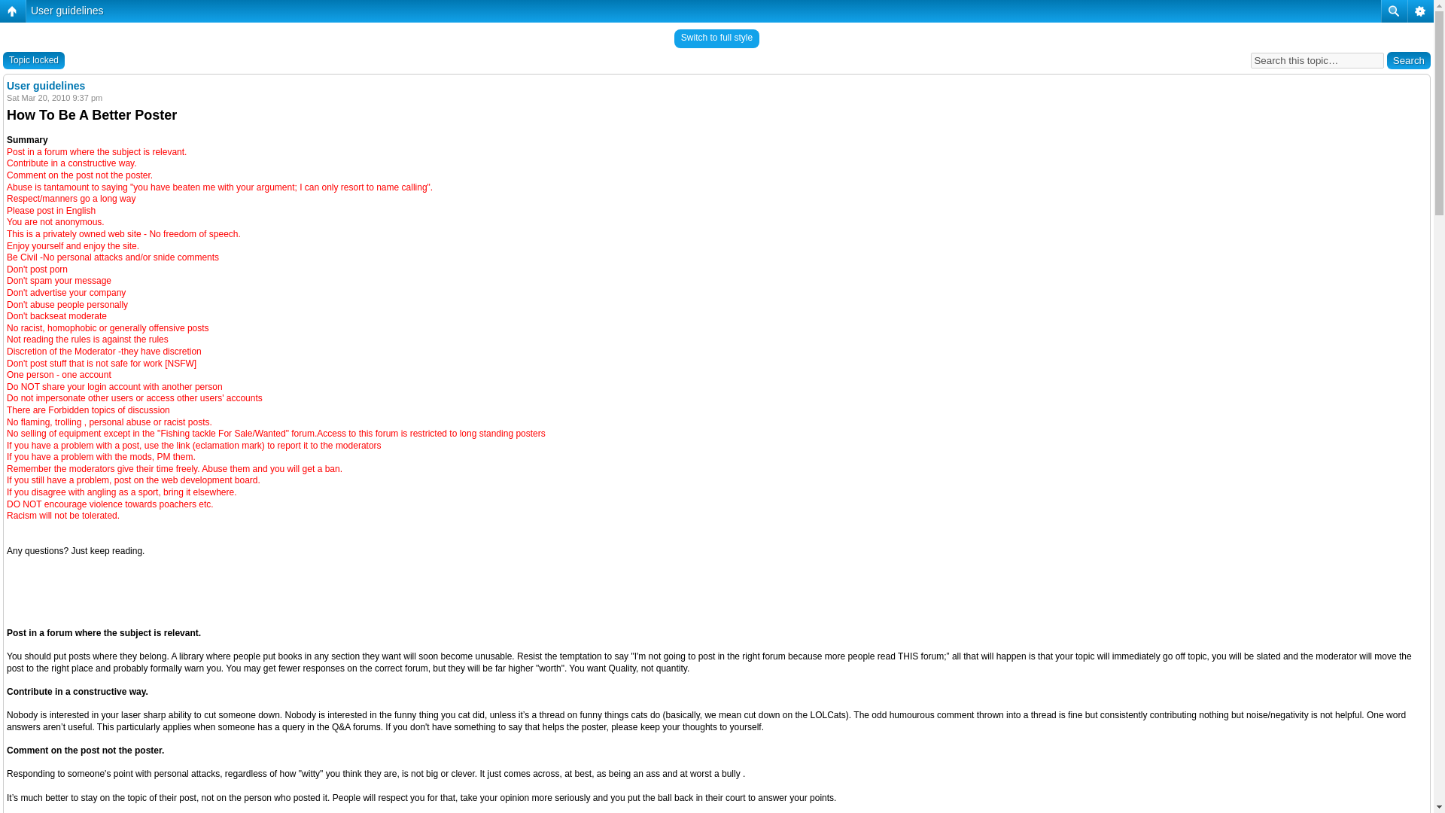  I want to click on Switch to full style, so click(716, 38).